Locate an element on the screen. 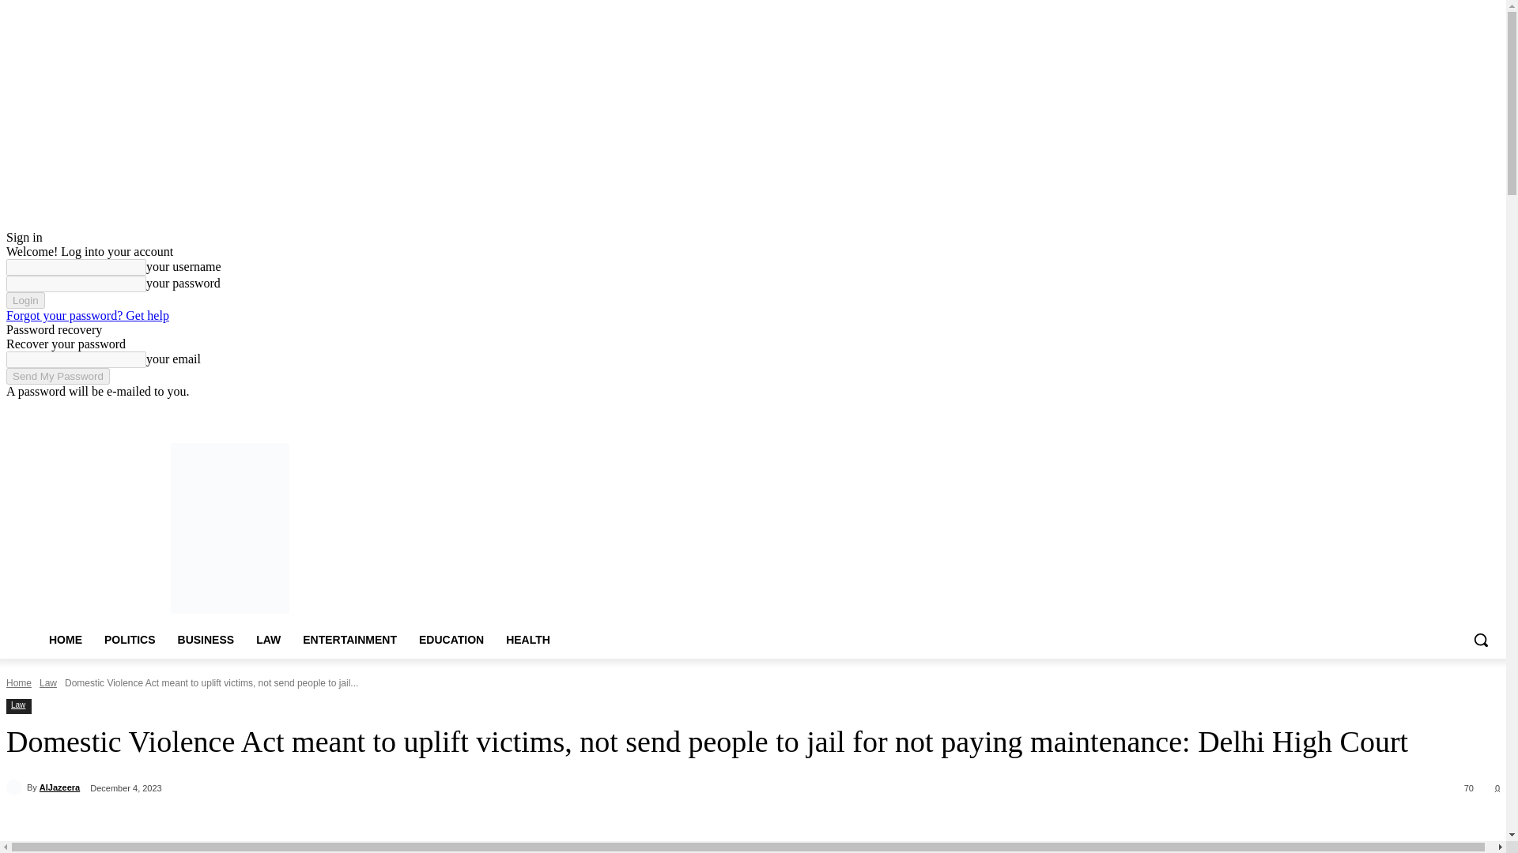  AlJazeera is located at coordinates (16, 787).